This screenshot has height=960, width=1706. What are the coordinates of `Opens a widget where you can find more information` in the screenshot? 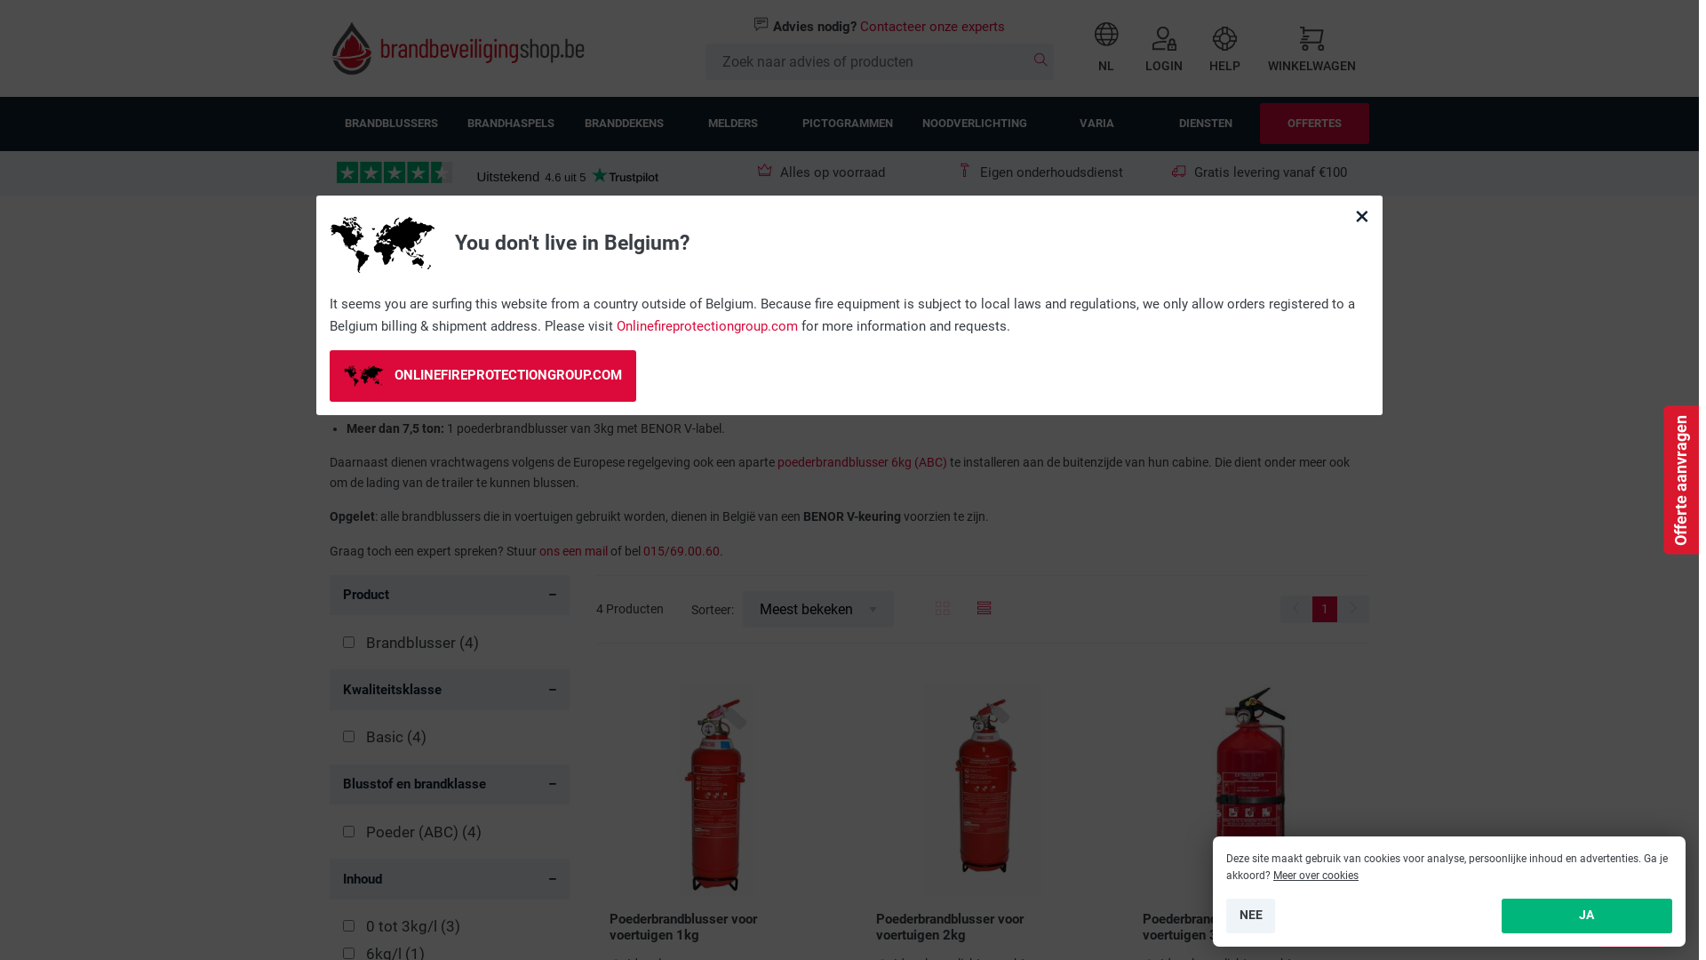 It's located at (1631, 929).